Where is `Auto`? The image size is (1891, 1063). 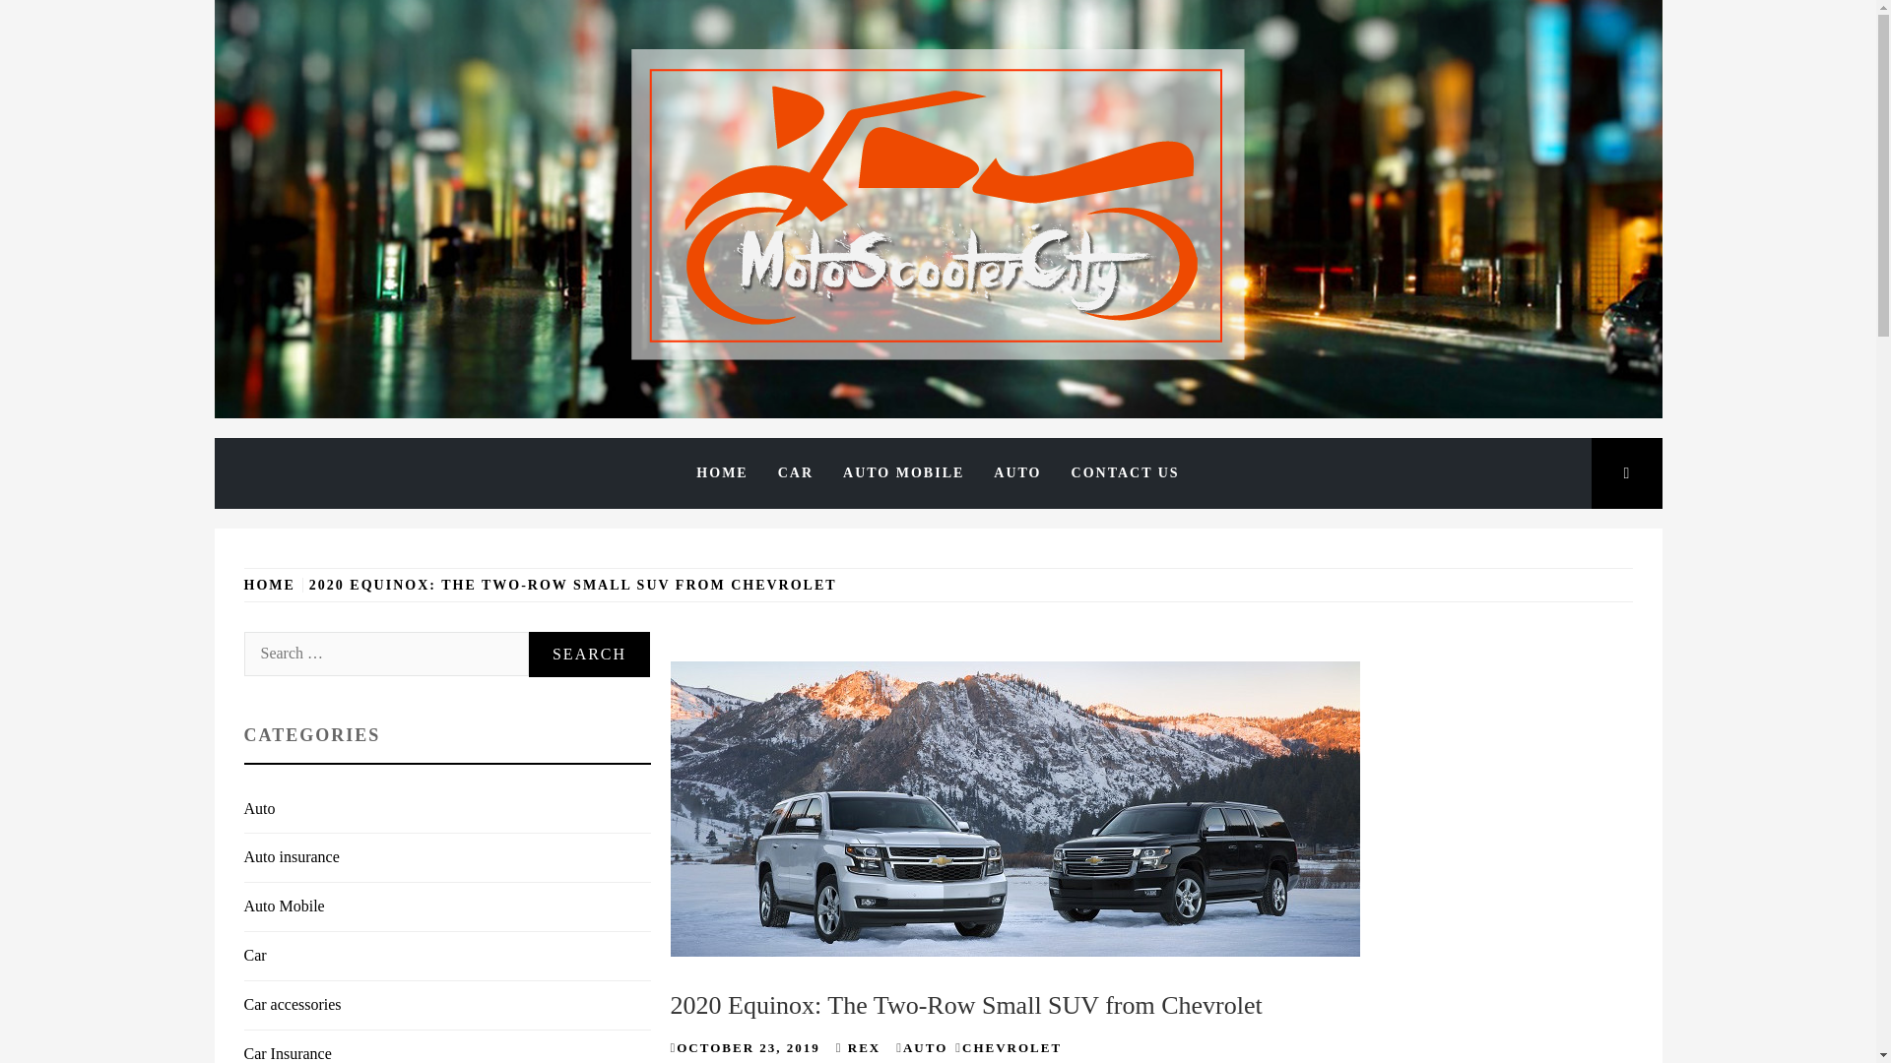
Auto is located at coordinates (260, 809).